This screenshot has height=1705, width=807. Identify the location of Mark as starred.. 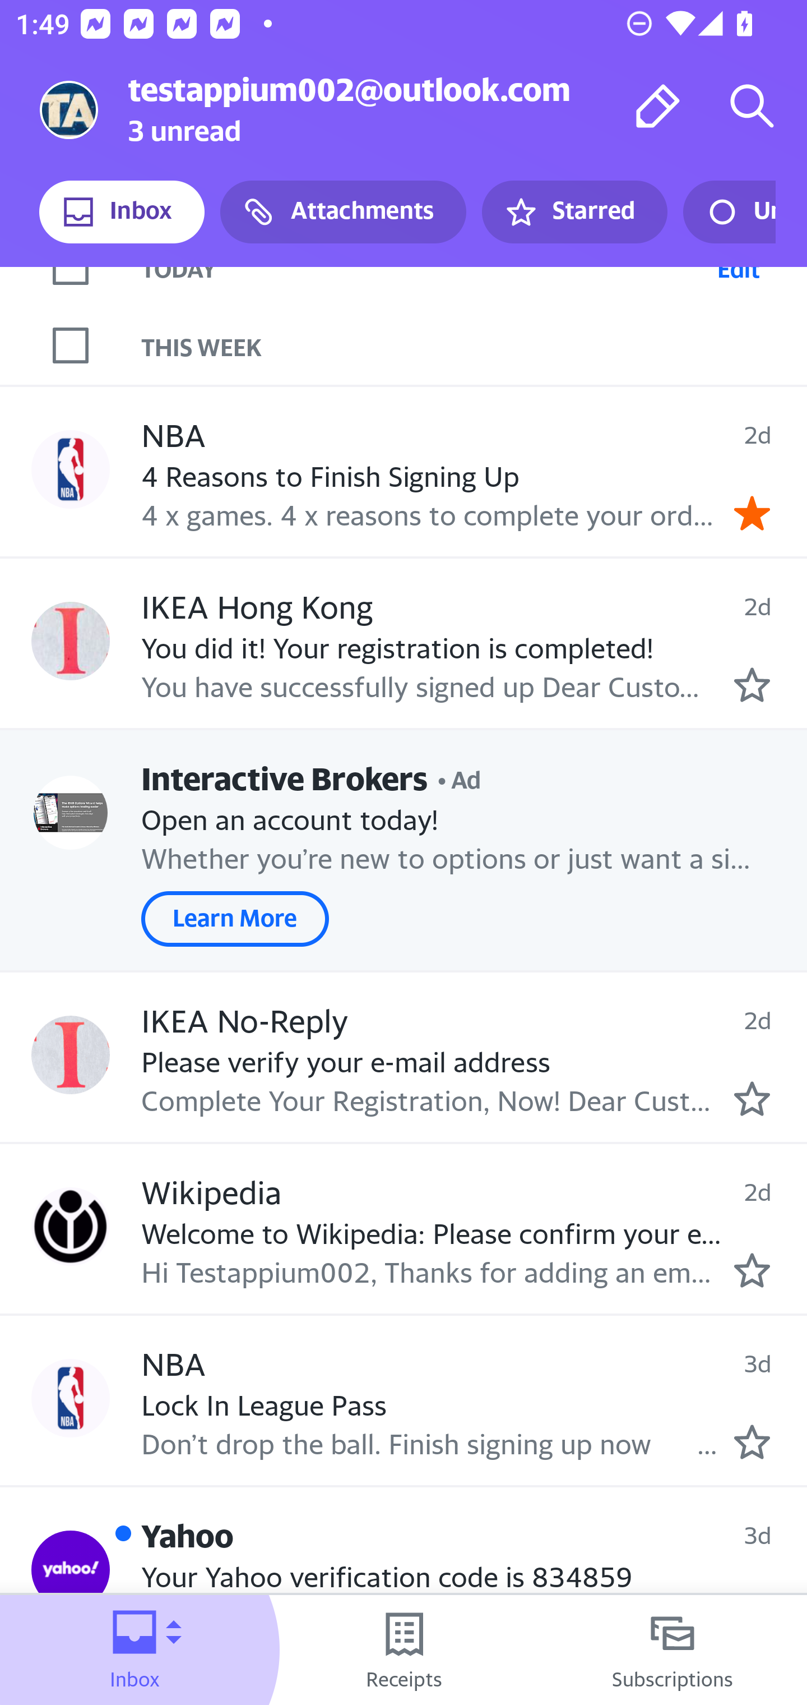
(752, 684).